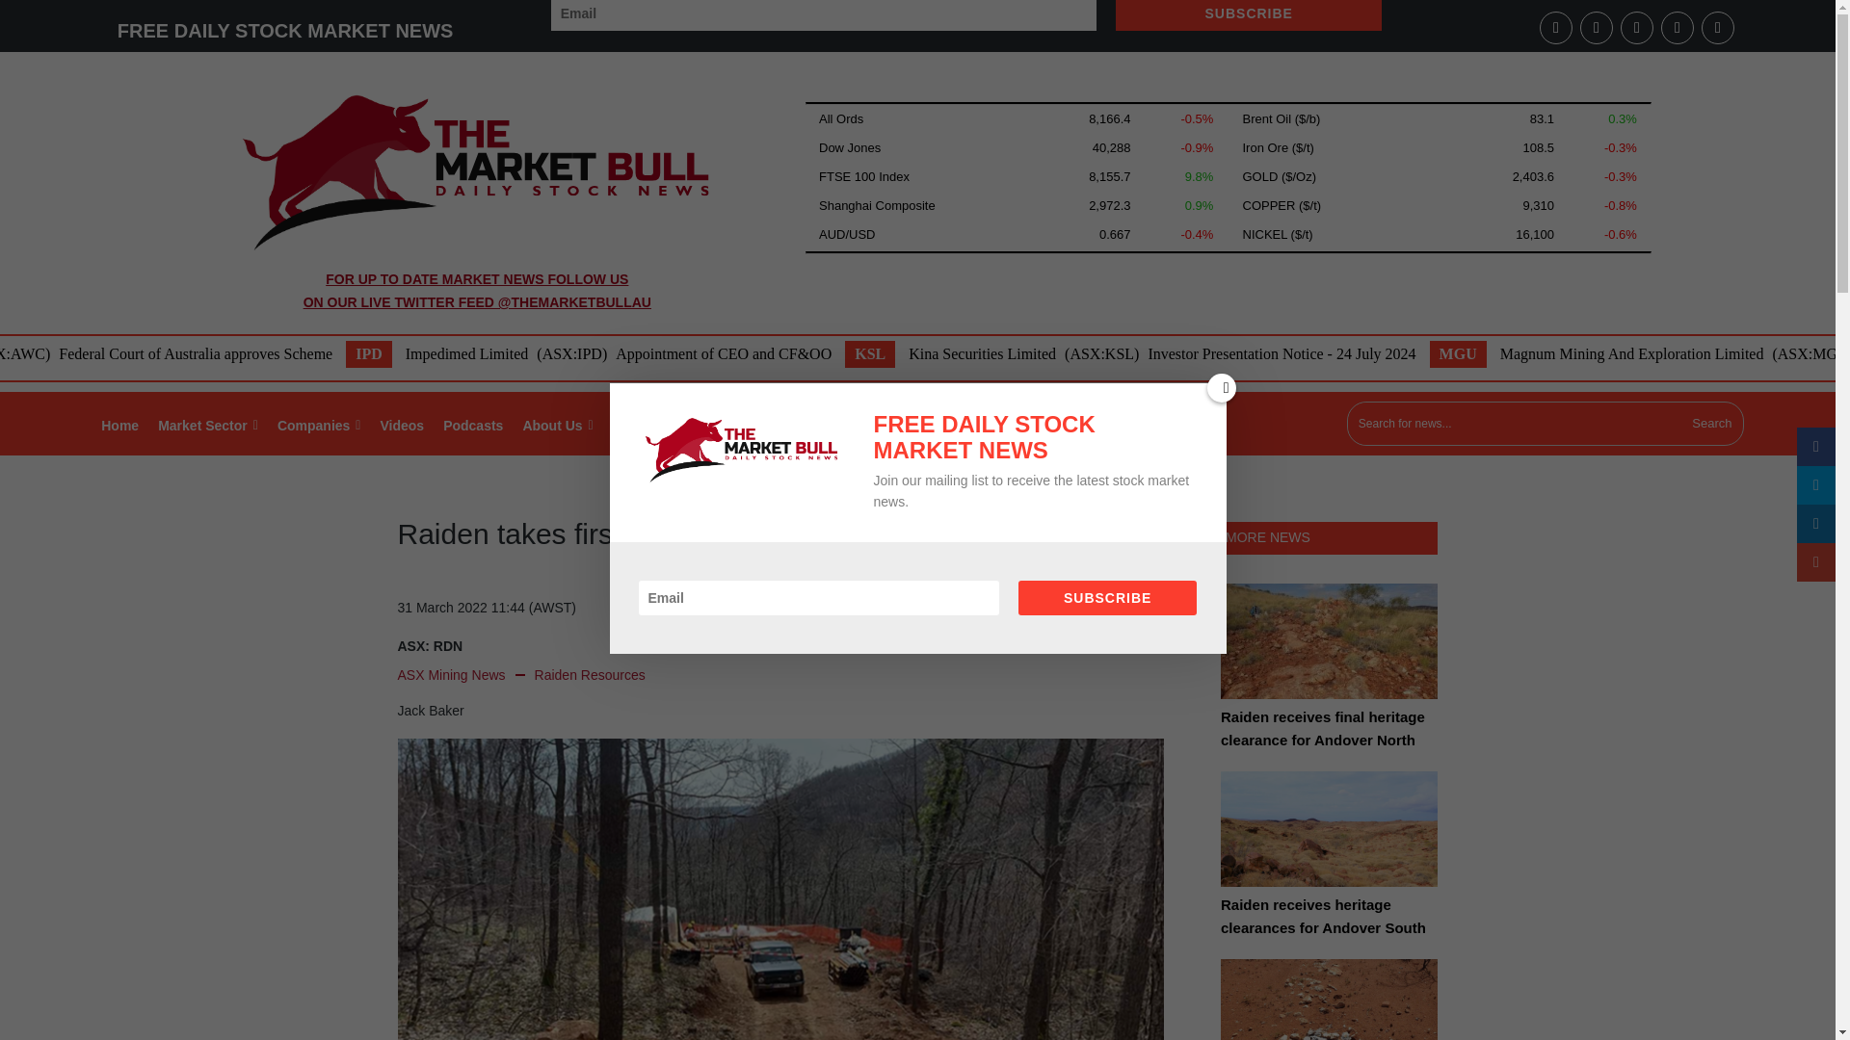  What do you see at coordinates (1329, 654) in the screenshot?
I see `Raiden receives final heritage clearance for Andover North` at bounding box center [1329, 654].